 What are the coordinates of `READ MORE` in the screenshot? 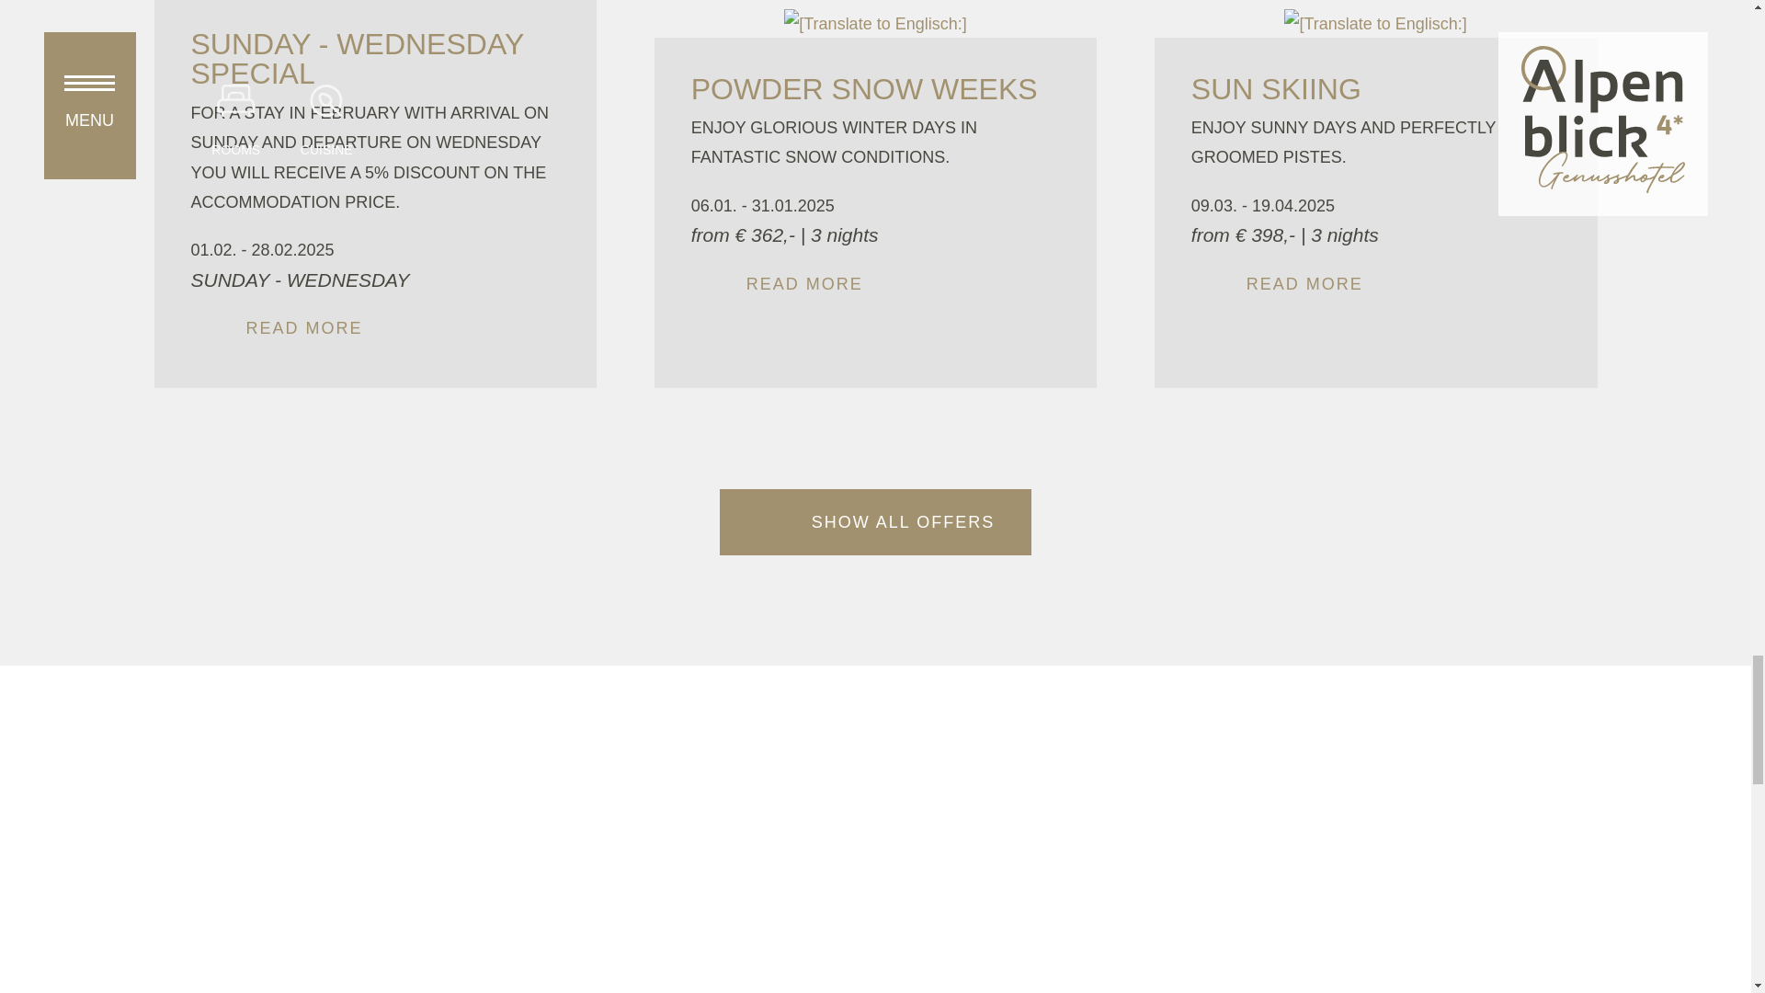 It's located at (375, 327).